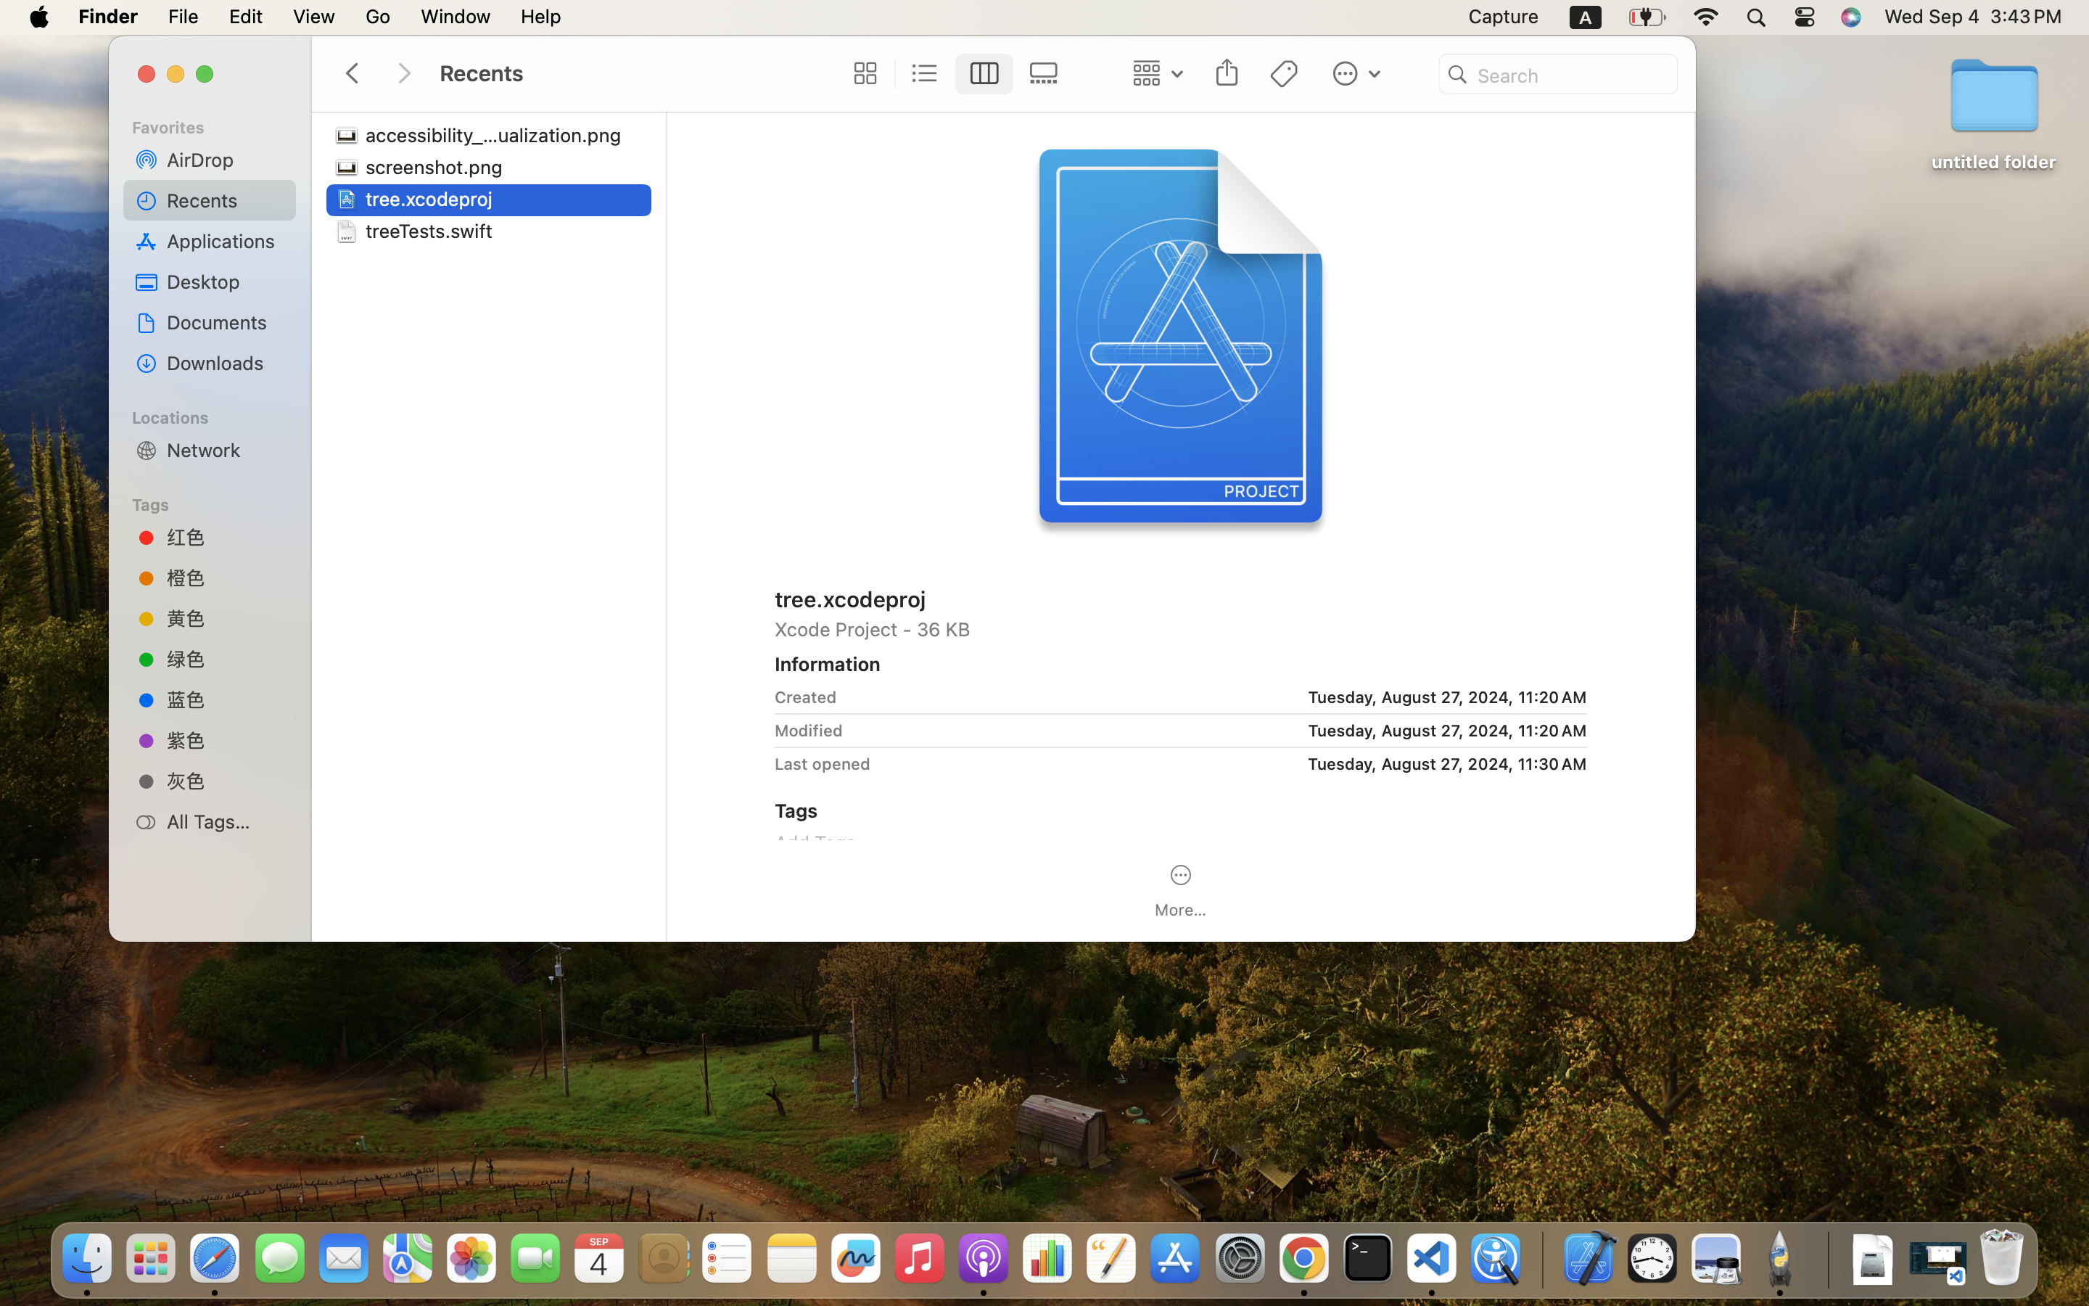 This screenshot has width=2089, height=1306. Describe the element at coordinates (218, 416) in the screenshot. I see `Locations` at that location.